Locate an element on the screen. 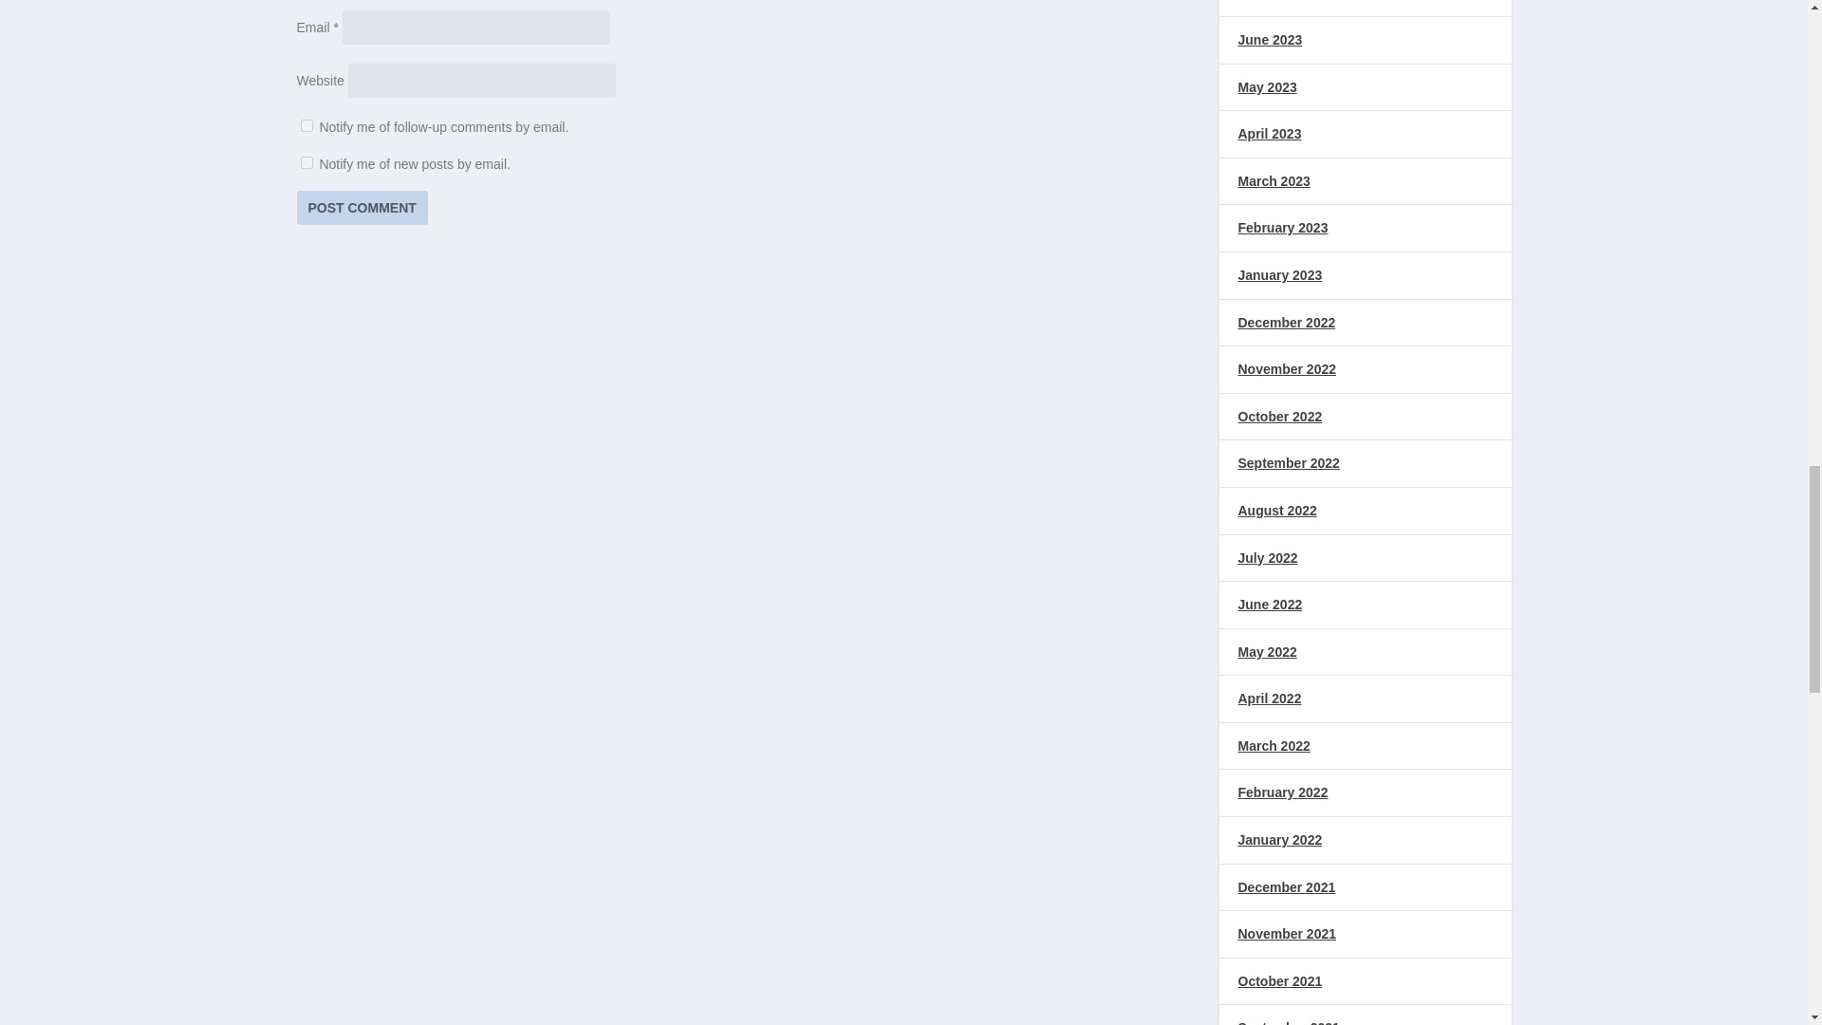 This screenshot has width=1822, height=1025. subscribe is located at coordinates (306, 163).